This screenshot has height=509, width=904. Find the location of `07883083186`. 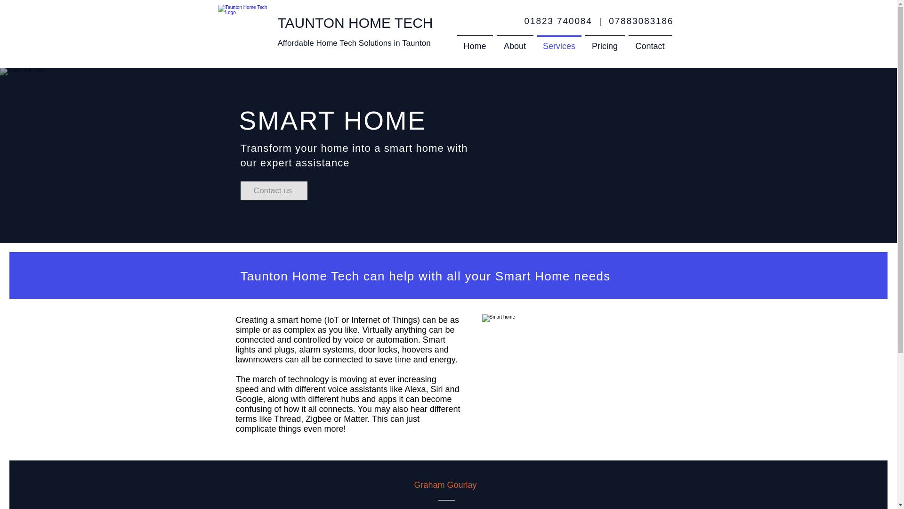

07883083186 is located at coordinates (641, 21).